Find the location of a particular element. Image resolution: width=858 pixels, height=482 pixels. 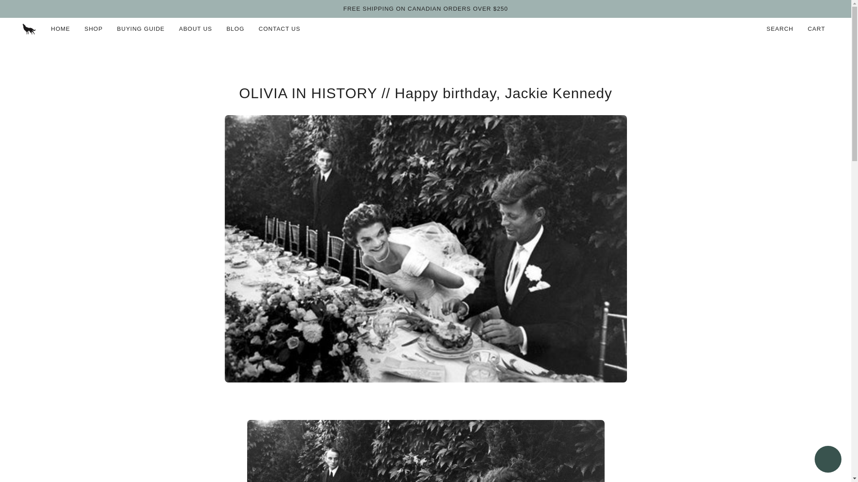

CONTACT US is located at coordinates (279, 29).